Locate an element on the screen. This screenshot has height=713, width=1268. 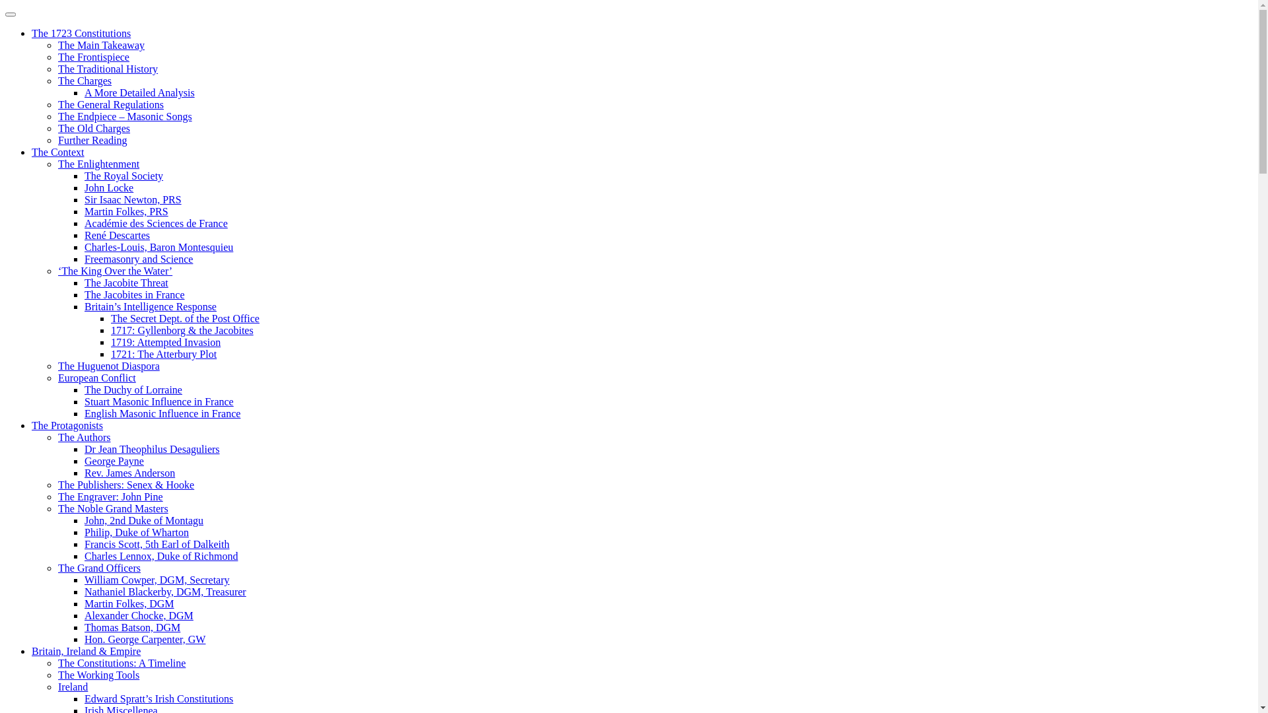
The Authors is located at coordinates (85, 437).